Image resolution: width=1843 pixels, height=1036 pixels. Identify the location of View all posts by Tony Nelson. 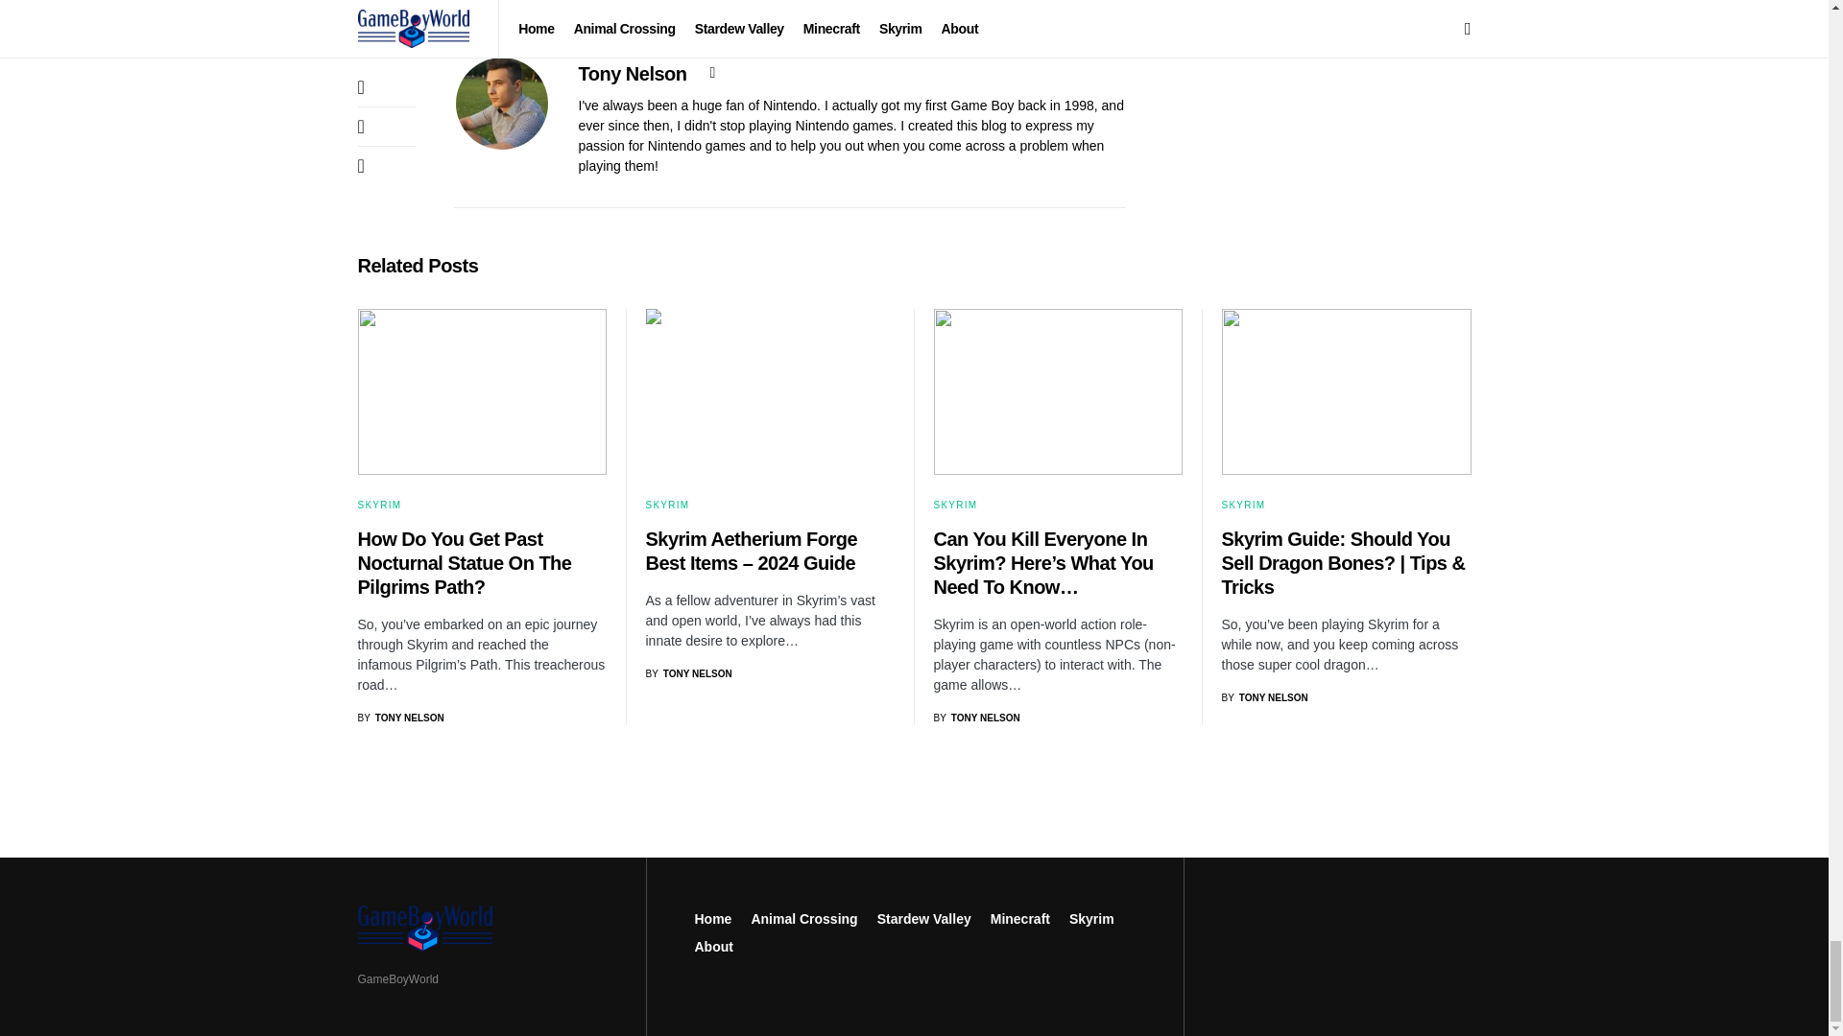
(1263, 698).